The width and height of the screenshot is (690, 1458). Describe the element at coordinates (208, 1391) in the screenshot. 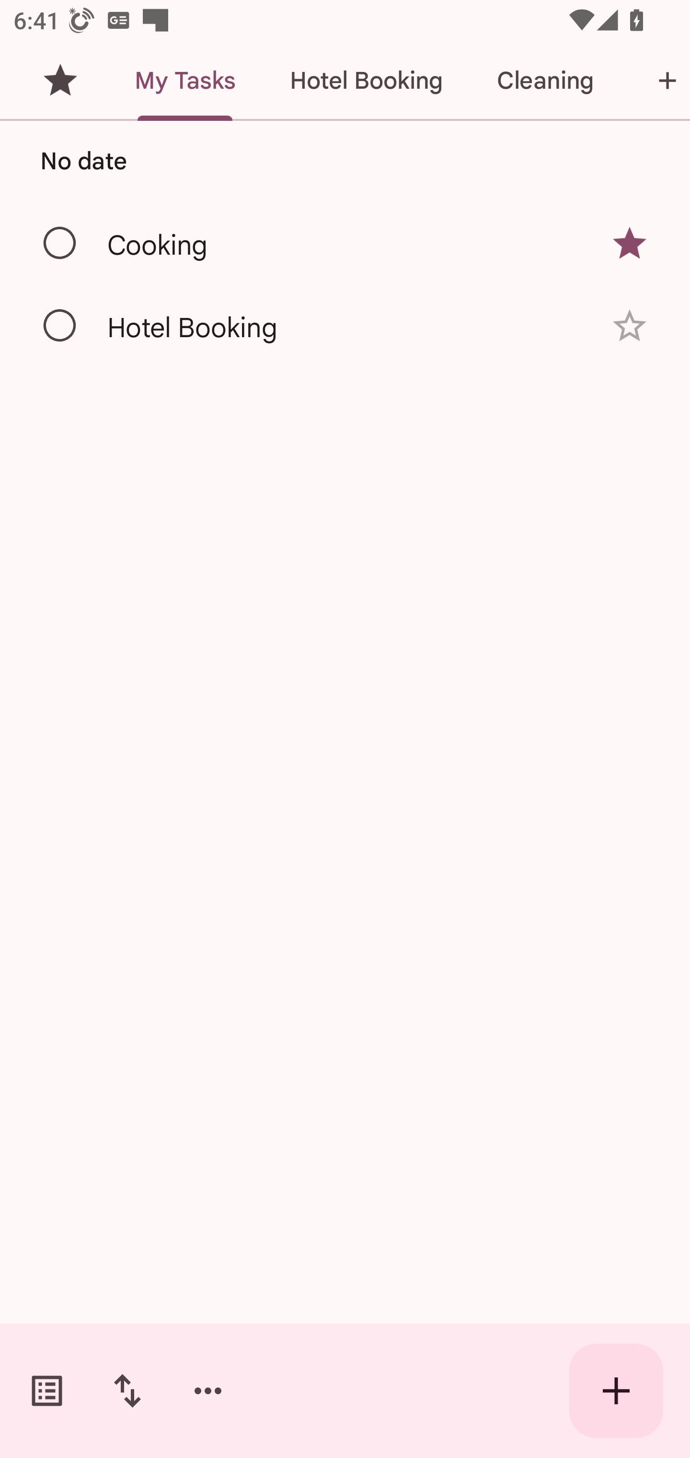

I see `More options` at that location.